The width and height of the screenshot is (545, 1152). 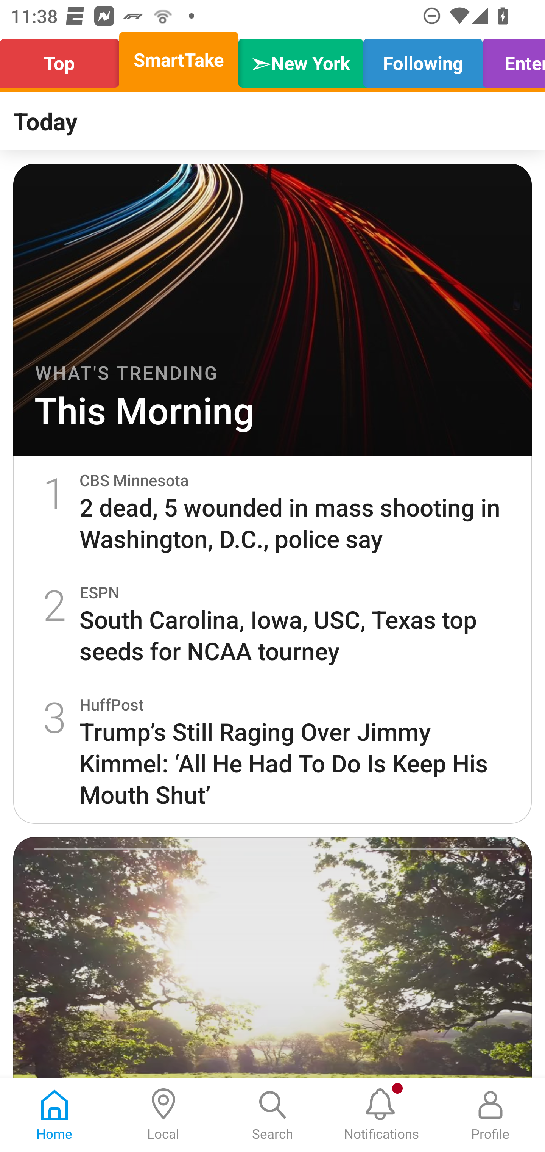 What do you see at coordinates (272, 1115) in the screenshot?
I see `Search` at bounding box center [272, 1115].